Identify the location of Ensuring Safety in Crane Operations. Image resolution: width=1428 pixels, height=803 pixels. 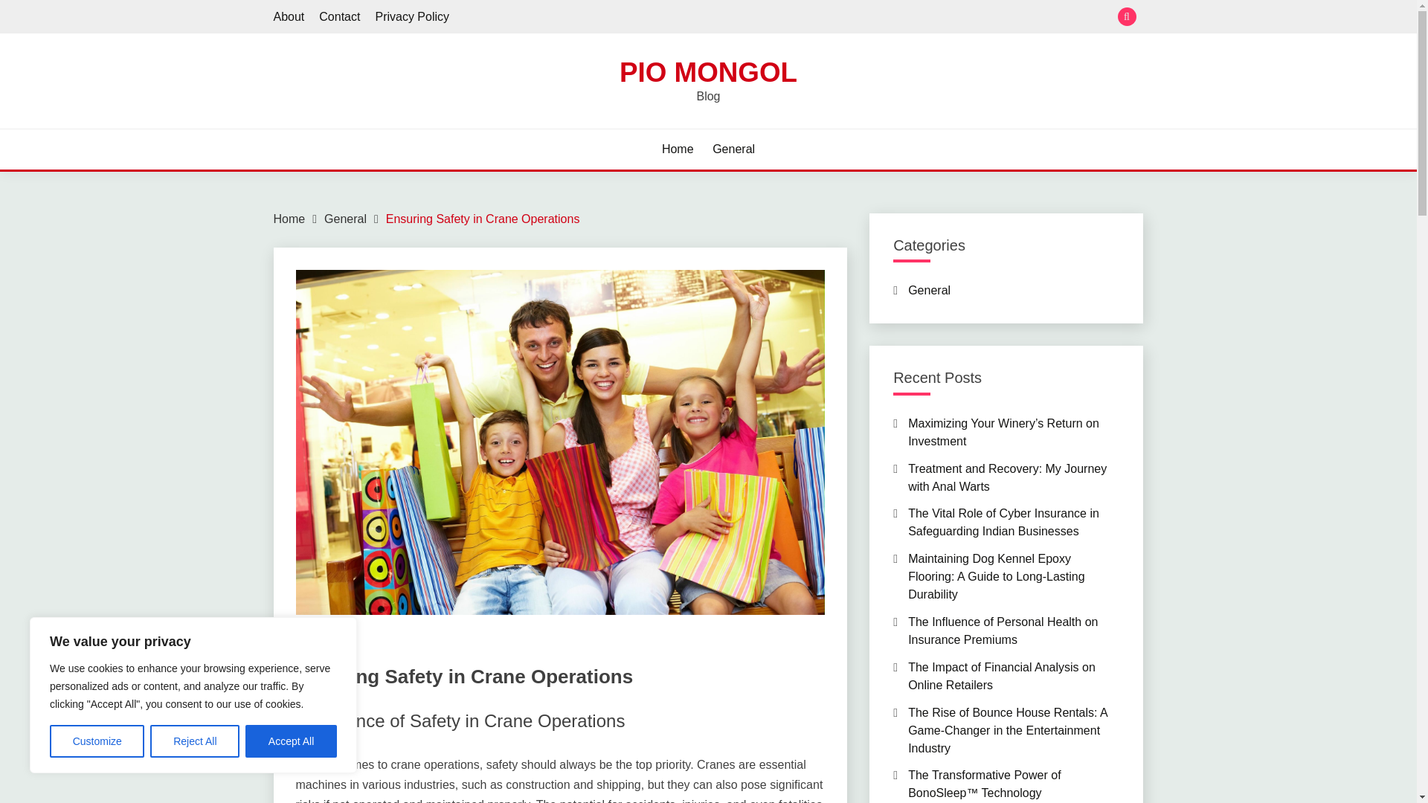
(482, 219).